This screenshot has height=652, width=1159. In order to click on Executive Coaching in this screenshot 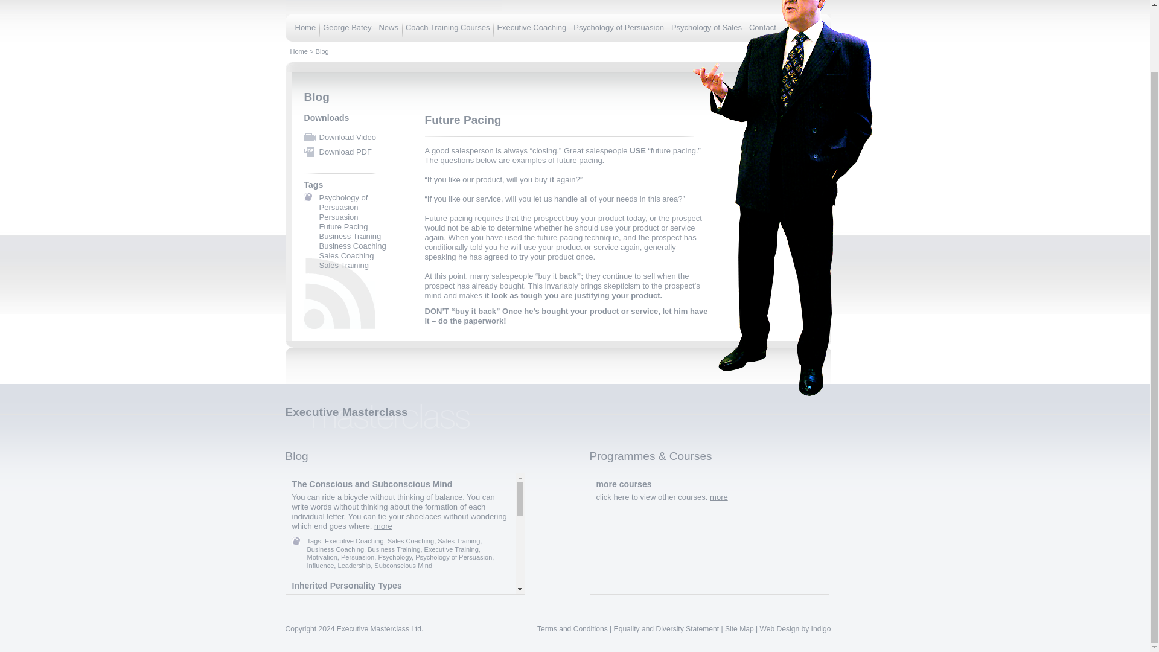, I will do `click(531, 27)`.